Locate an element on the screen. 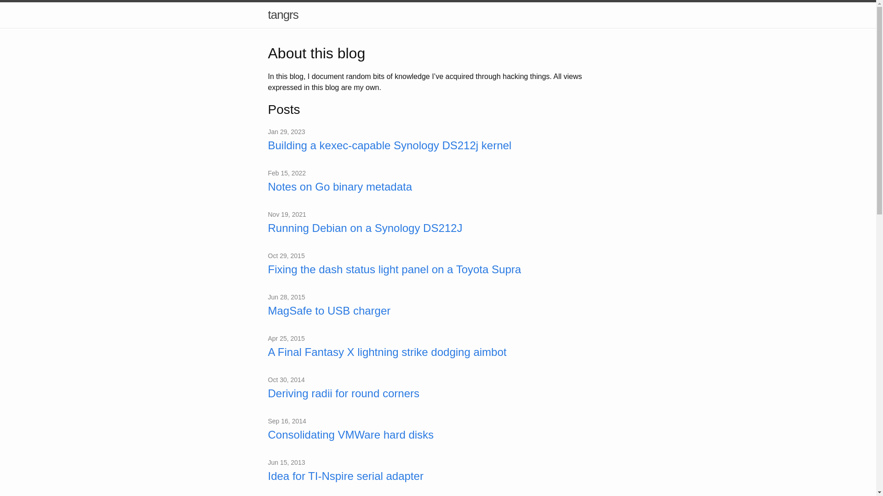 The height and width of the screenshot is (496, 883). Deriving radii for round corners is located at coordinates (438, 394).